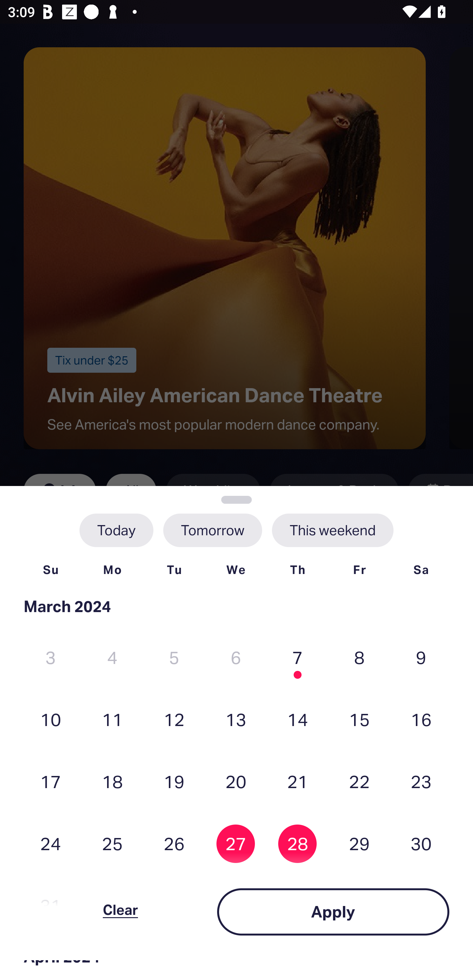 Image resolution: width=473 pixels, height=972 pixels. I want to click on 21, so click(297, 781).